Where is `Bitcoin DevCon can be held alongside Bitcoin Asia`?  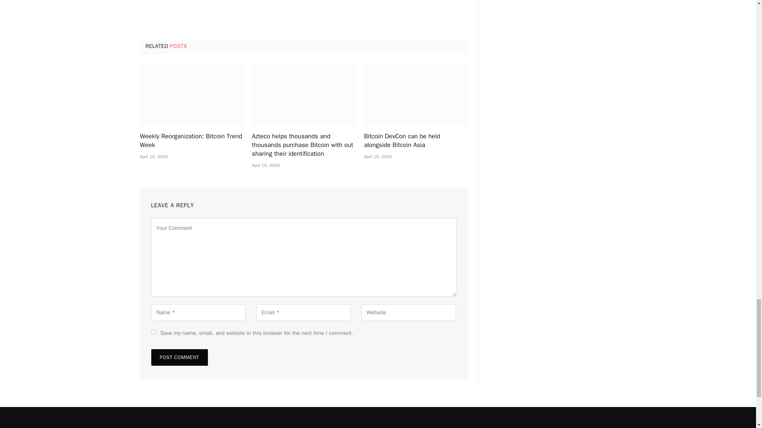
Bitcoin DevCon can be held alongside Bitcoin Asia is located at coordinates (415, 96).